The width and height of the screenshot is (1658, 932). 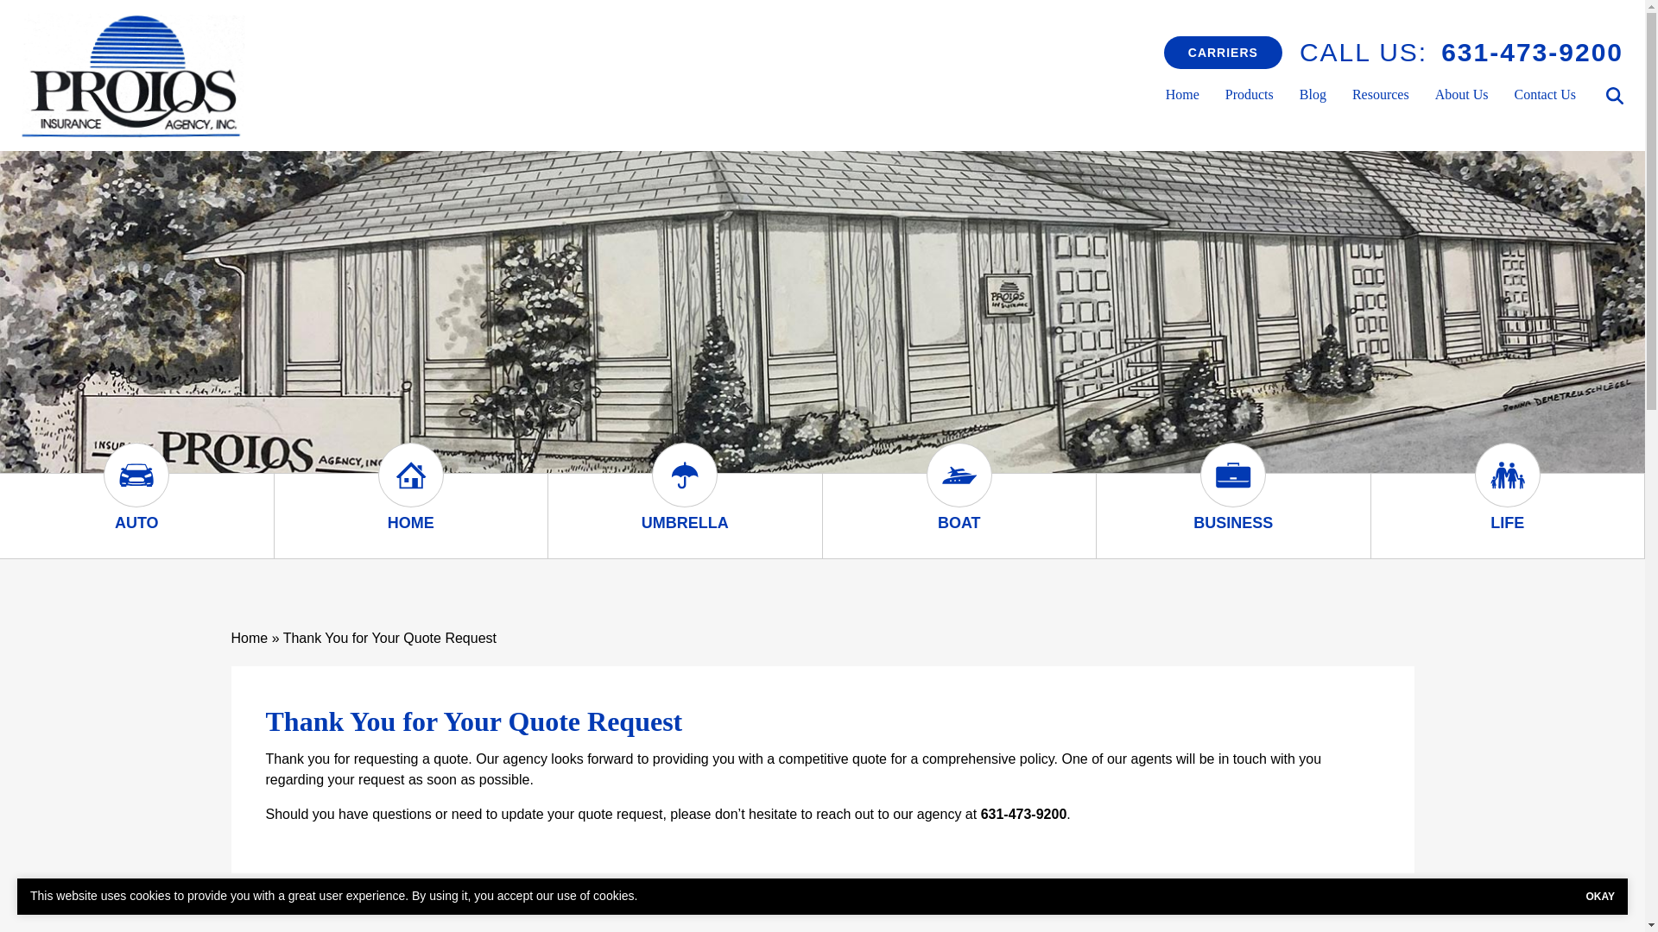 I want to click on Umbrella Icon, so click(x=684, y=490).